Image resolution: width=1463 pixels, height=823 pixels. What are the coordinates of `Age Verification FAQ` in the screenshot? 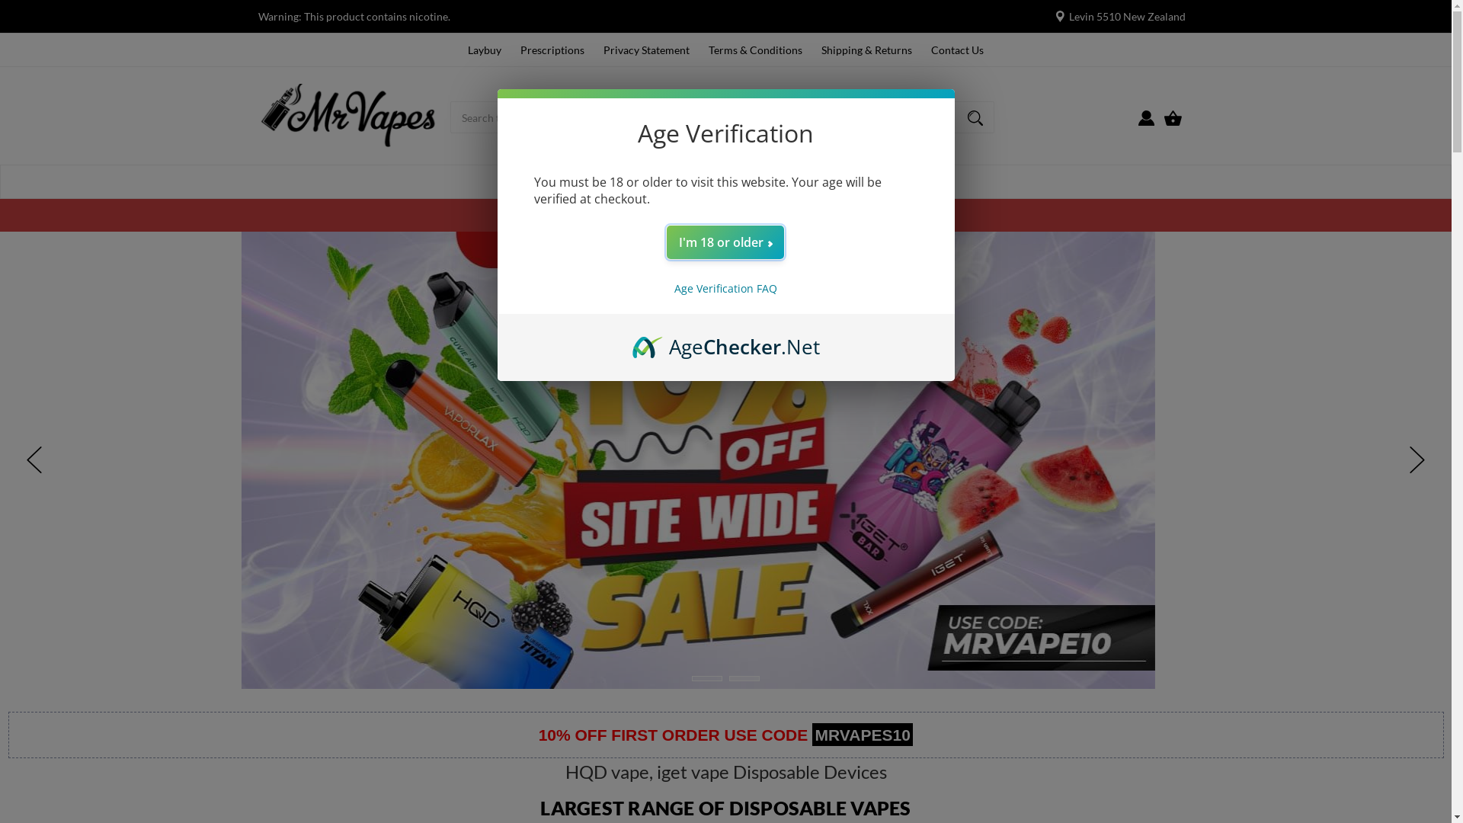 It's located at (725, 288).